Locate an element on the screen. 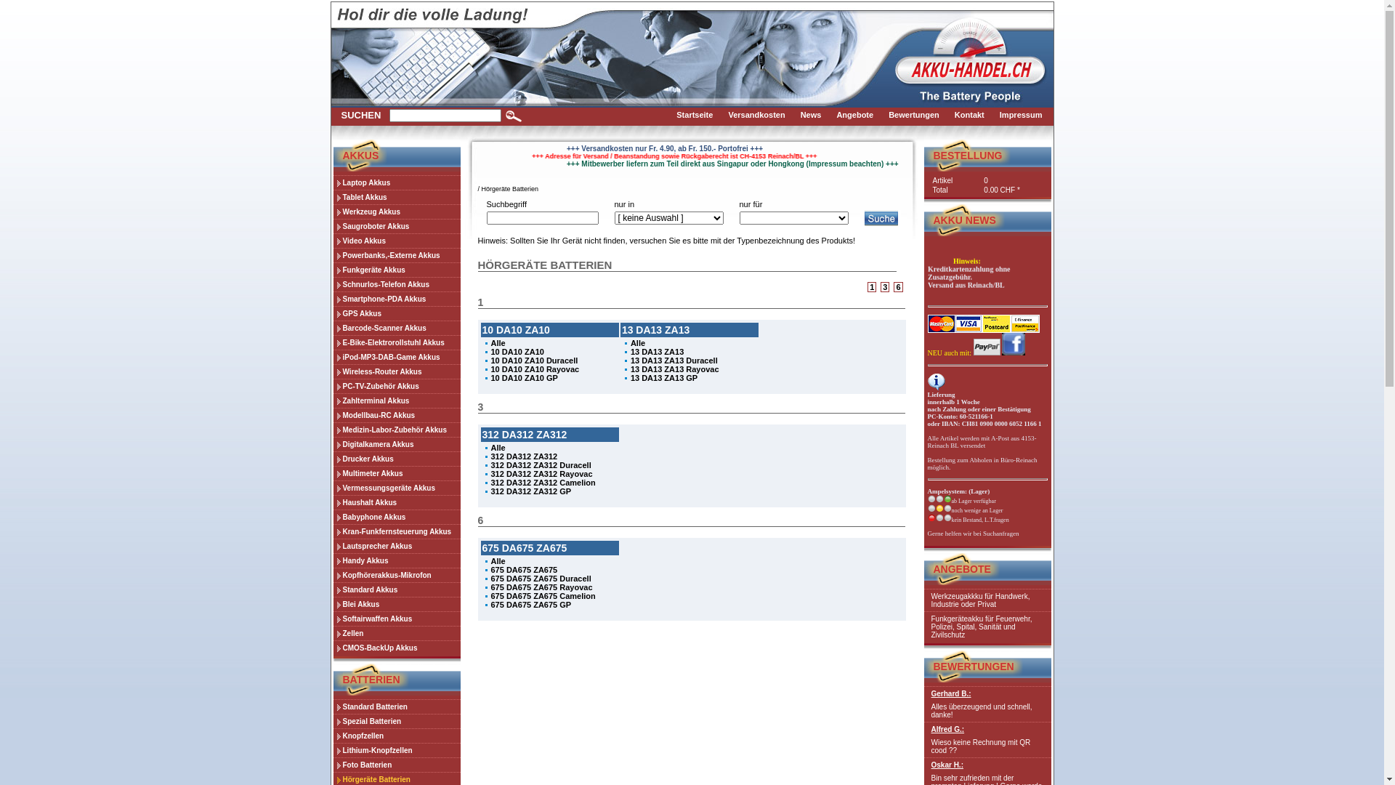 This screenshot has width=1395, height=785. Multimeter Akkus is located at coordinates (397, 473).